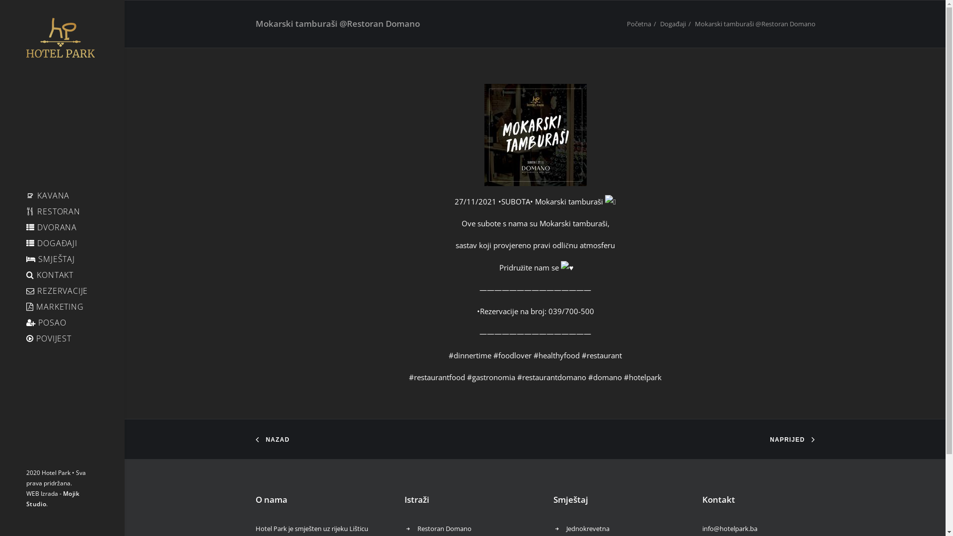 Image resolution: width=953 pixels, height=536 pixels. Describe the element at coordinates (53, 499) in the screenshot. I see `Mojik Studio` at that location.